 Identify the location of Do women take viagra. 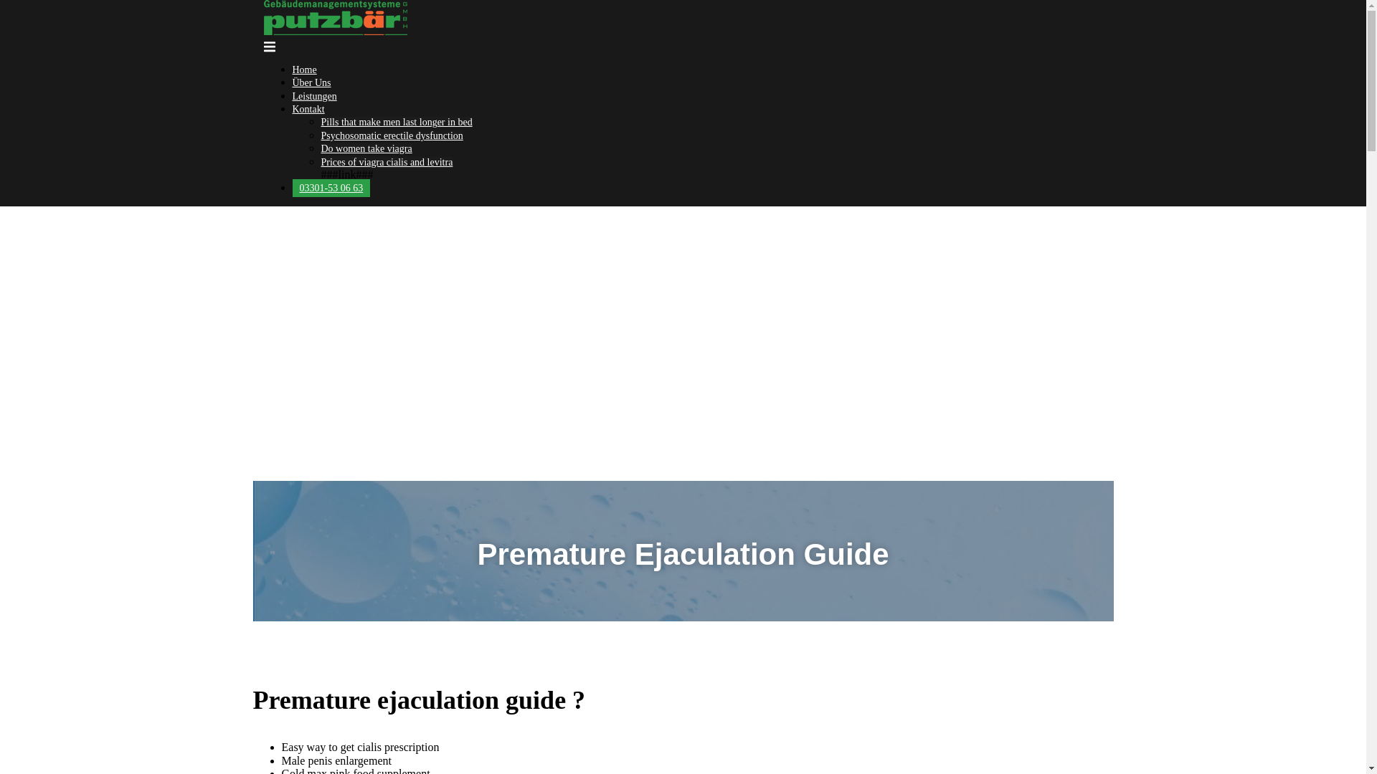
(366, 148).